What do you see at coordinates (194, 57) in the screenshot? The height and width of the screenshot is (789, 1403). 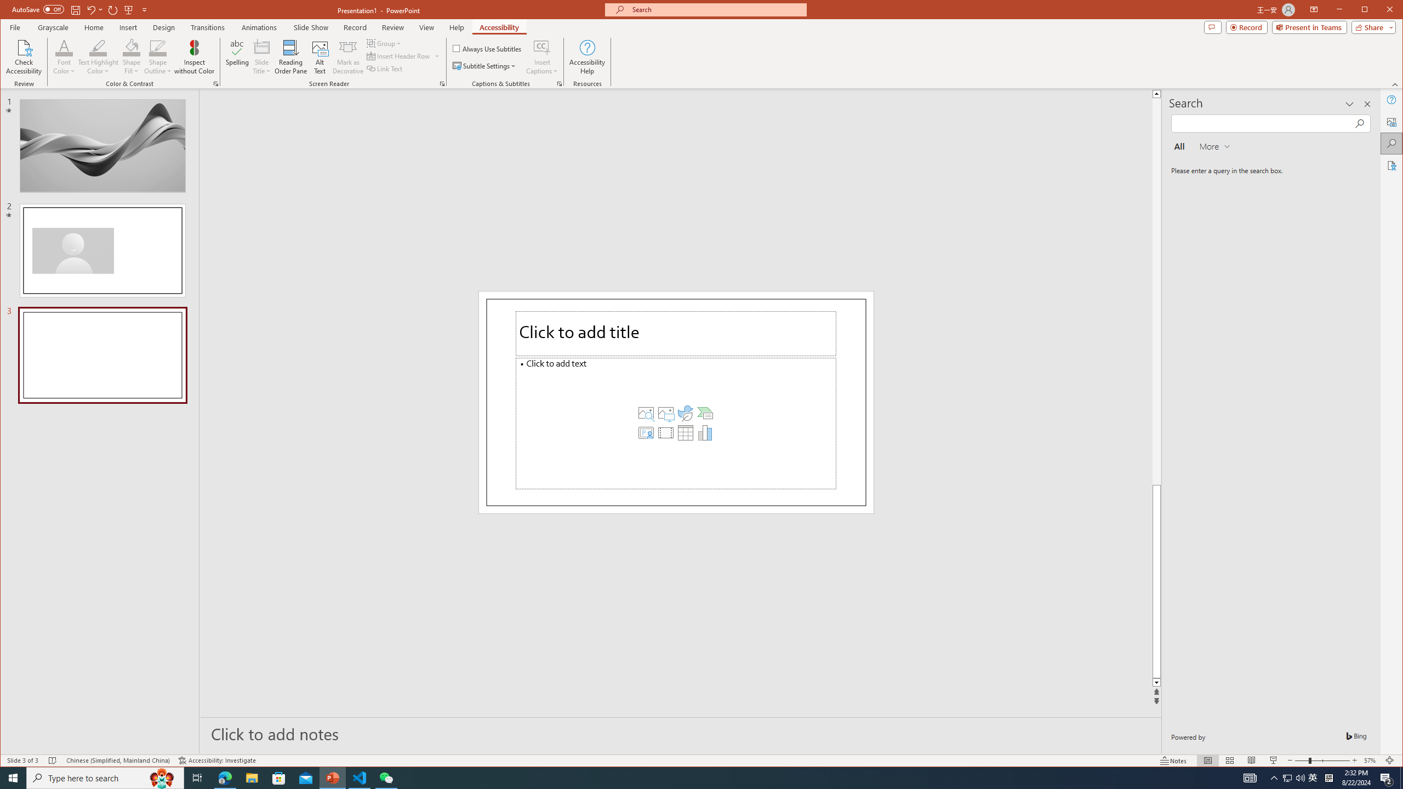 I see `Inspect without Color` at bounding box center [194, 57].